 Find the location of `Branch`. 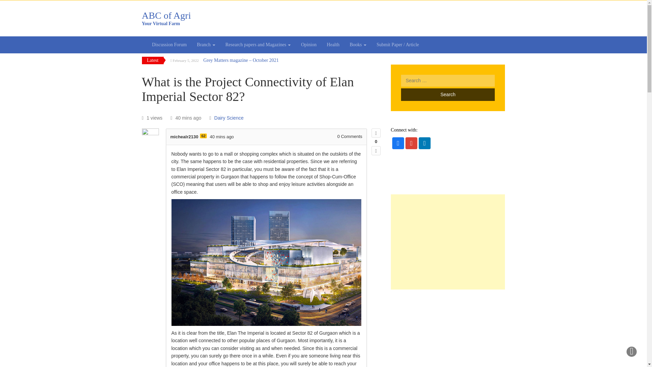

Branch is located at coordinates (206, 45).